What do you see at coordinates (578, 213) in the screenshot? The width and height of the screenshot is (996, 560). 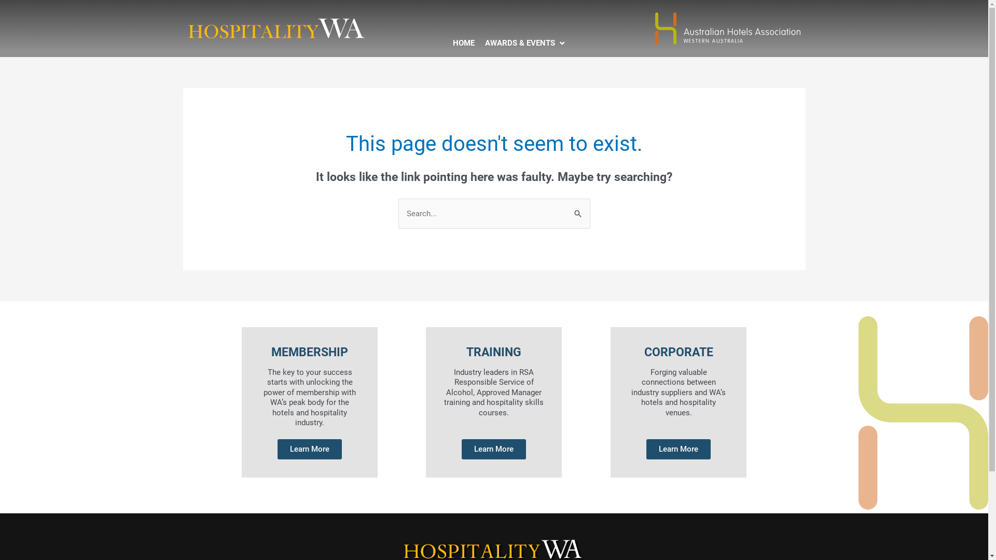 I see `Search` at bounding box center [578, 213].